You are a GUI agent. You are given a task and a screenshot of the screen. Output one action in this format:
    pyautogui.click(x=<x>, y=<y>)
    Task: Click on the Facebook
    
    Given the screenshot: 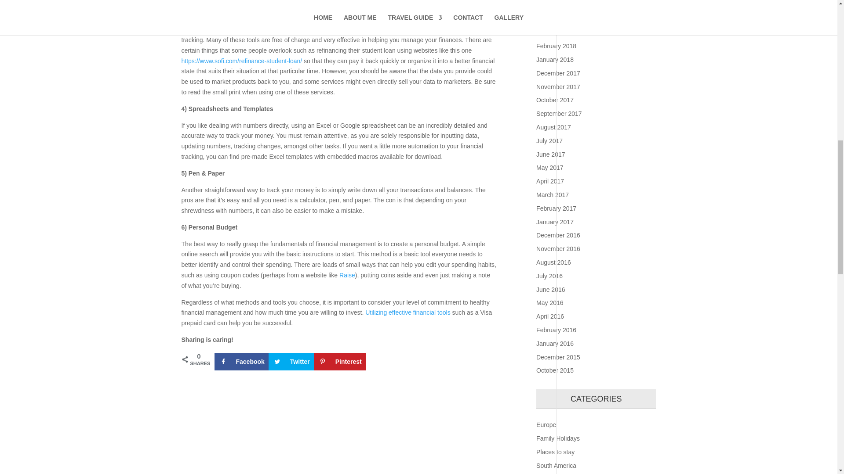 What is the action you would take?
    pyautogui.click(x=241, y=361)
    